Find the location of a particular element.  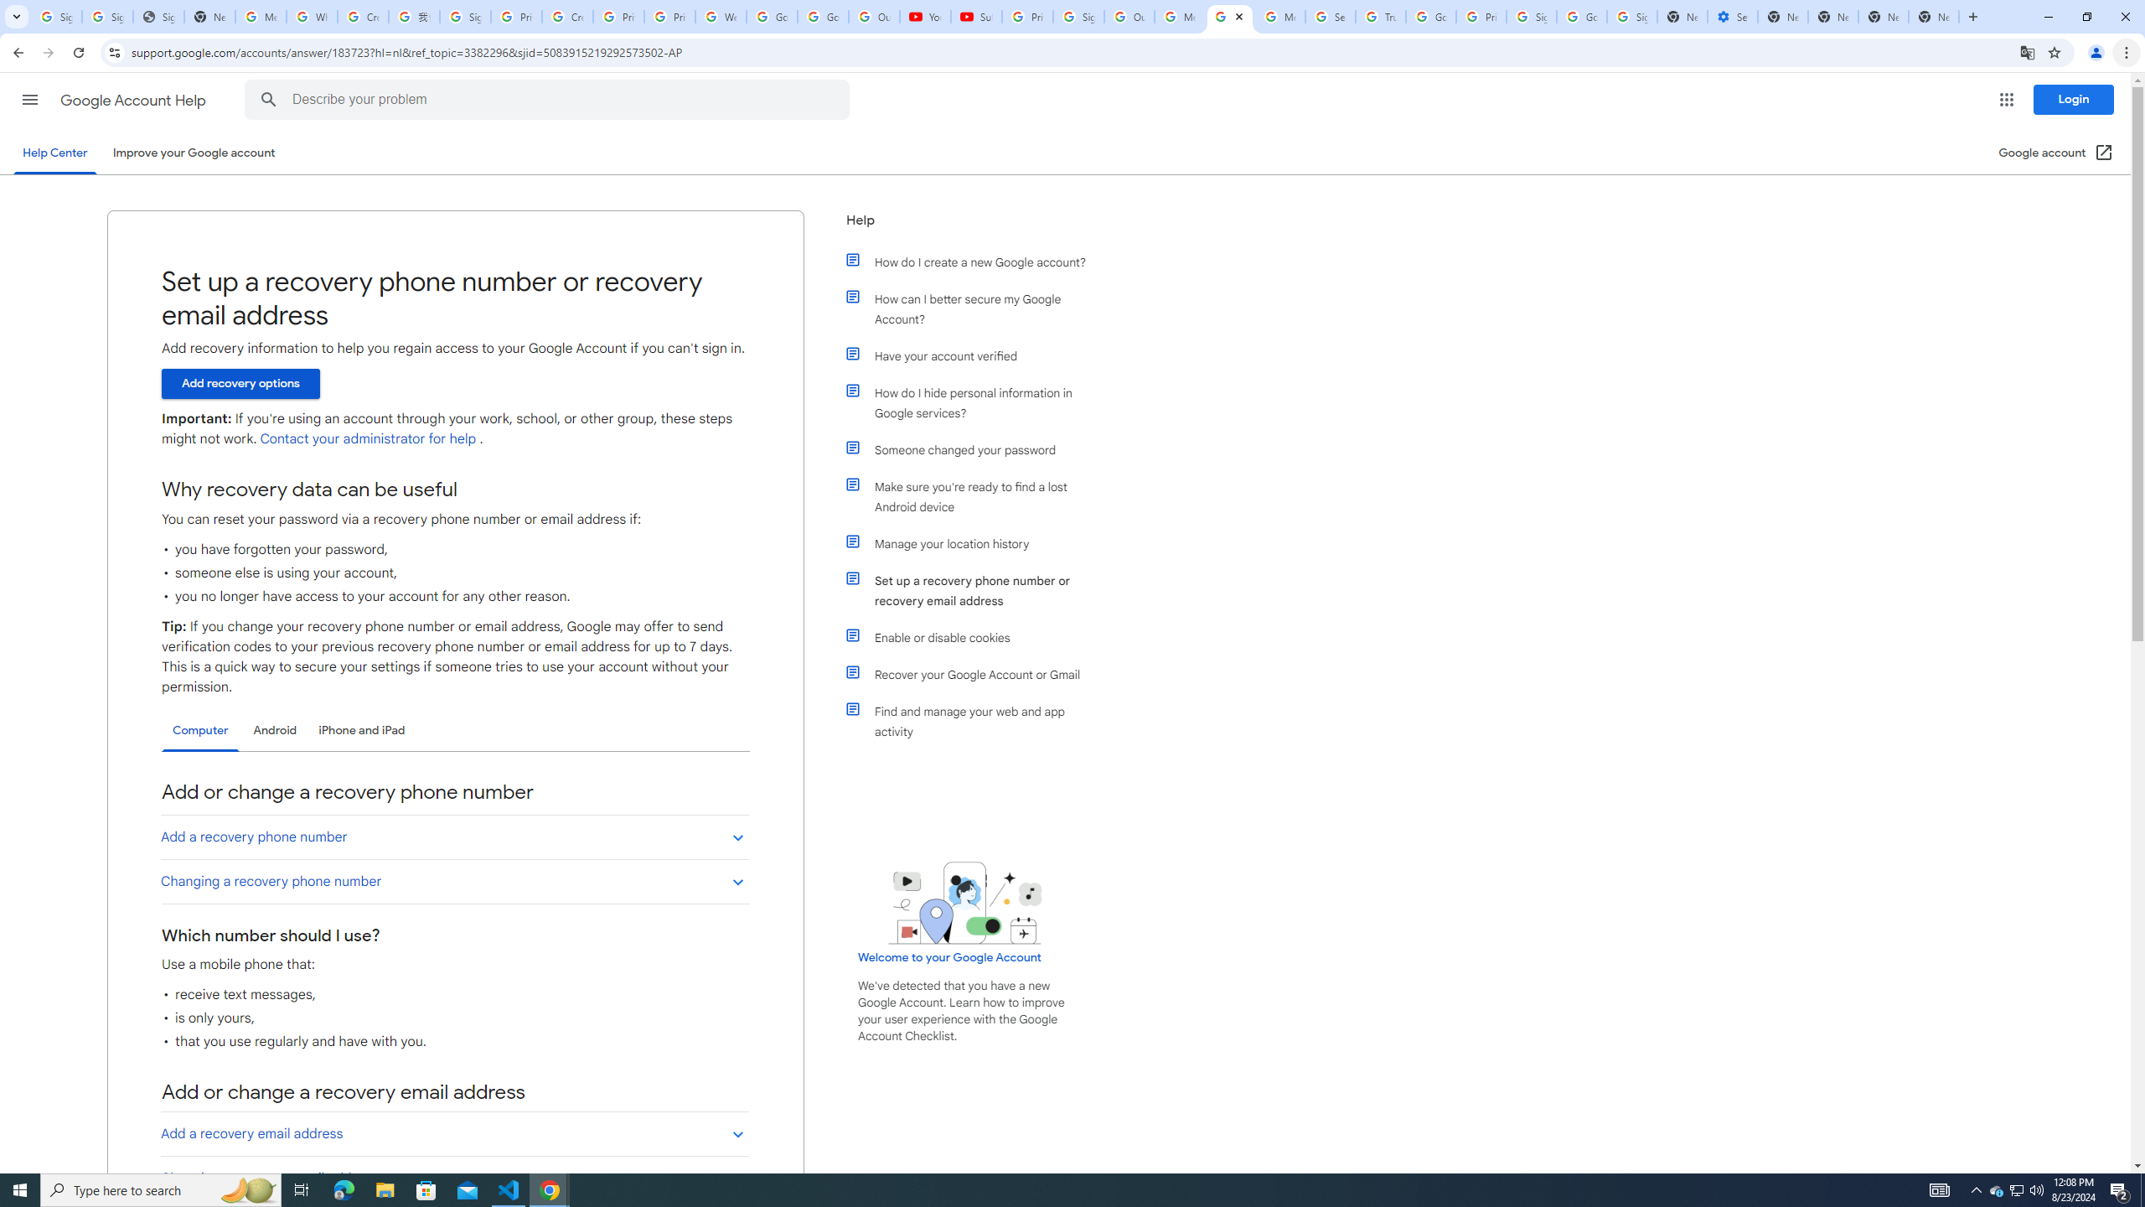

Set up a recovery phone number or recovery email address is located at coordinates (974, 590).